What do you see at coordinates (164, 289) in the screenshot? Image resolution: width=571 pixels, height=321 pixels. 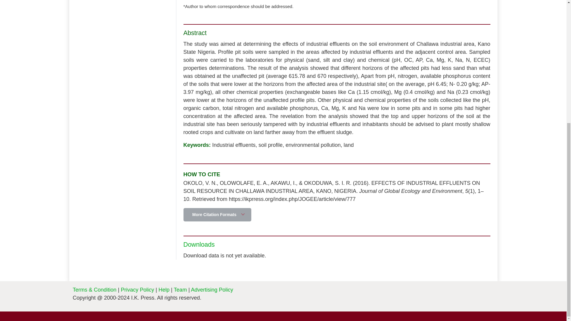 I see `Help` at bounding box center [164, 289].